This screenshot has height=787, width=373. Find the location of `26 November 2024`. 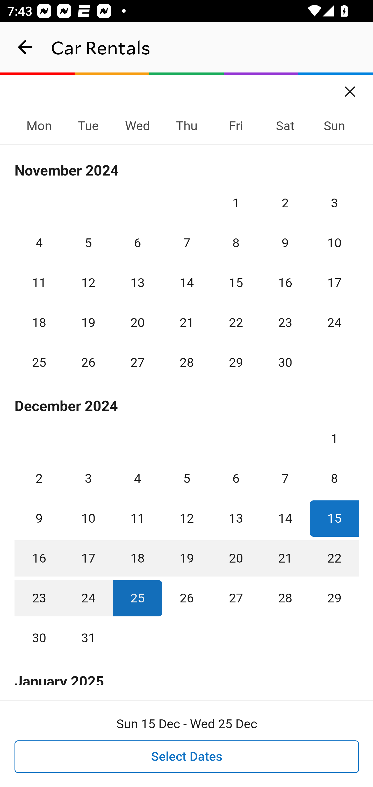

26 November 2024 is located at coordinates (88, 363).